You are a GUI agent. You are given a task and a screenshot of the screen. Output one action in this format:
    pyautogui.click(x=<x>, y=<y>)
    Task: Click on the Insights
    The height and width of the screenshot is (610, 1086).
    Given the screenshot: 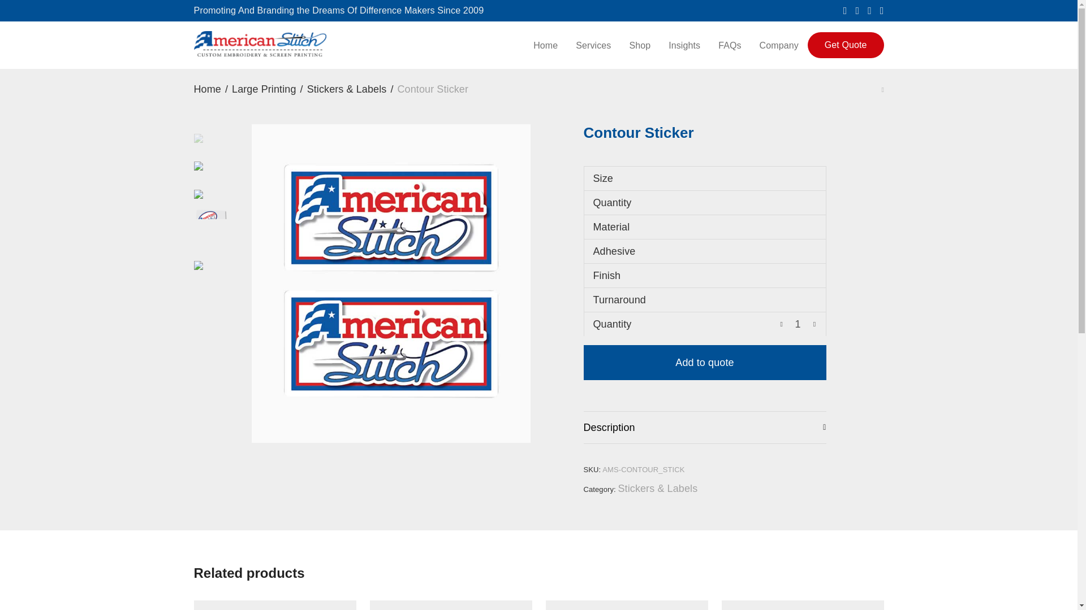 What is the action you would take?
    pyautogui.click(x=684, y=45)
    